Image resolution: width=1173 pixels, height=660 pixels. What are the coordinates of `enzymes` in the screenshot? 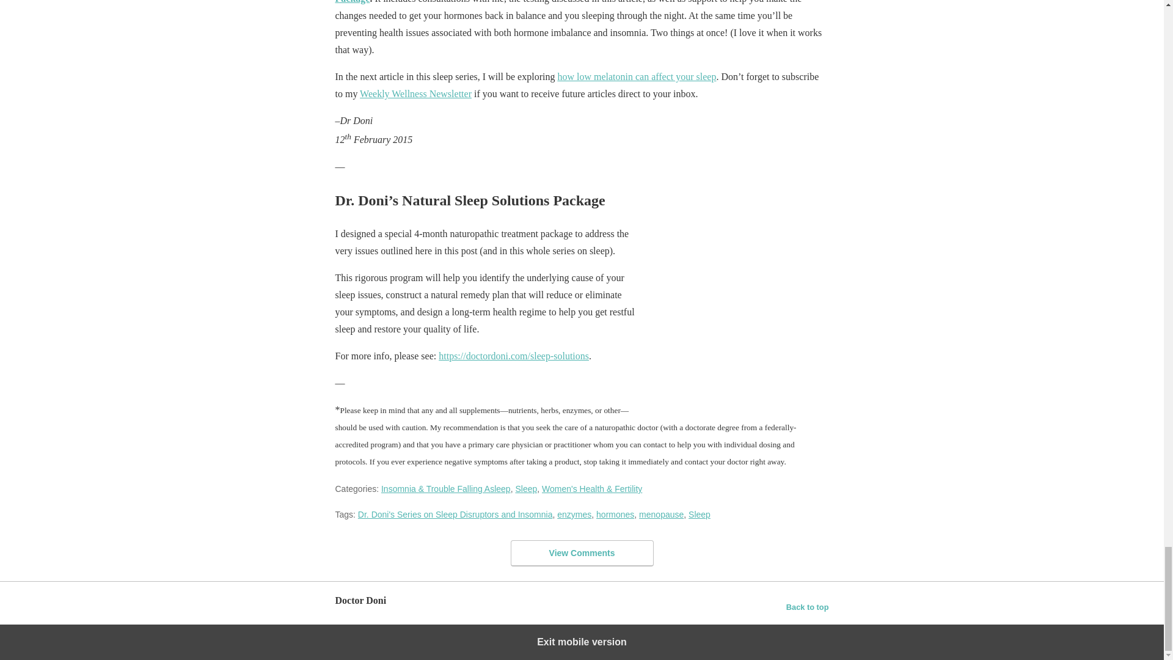 It's located at (574, 514).